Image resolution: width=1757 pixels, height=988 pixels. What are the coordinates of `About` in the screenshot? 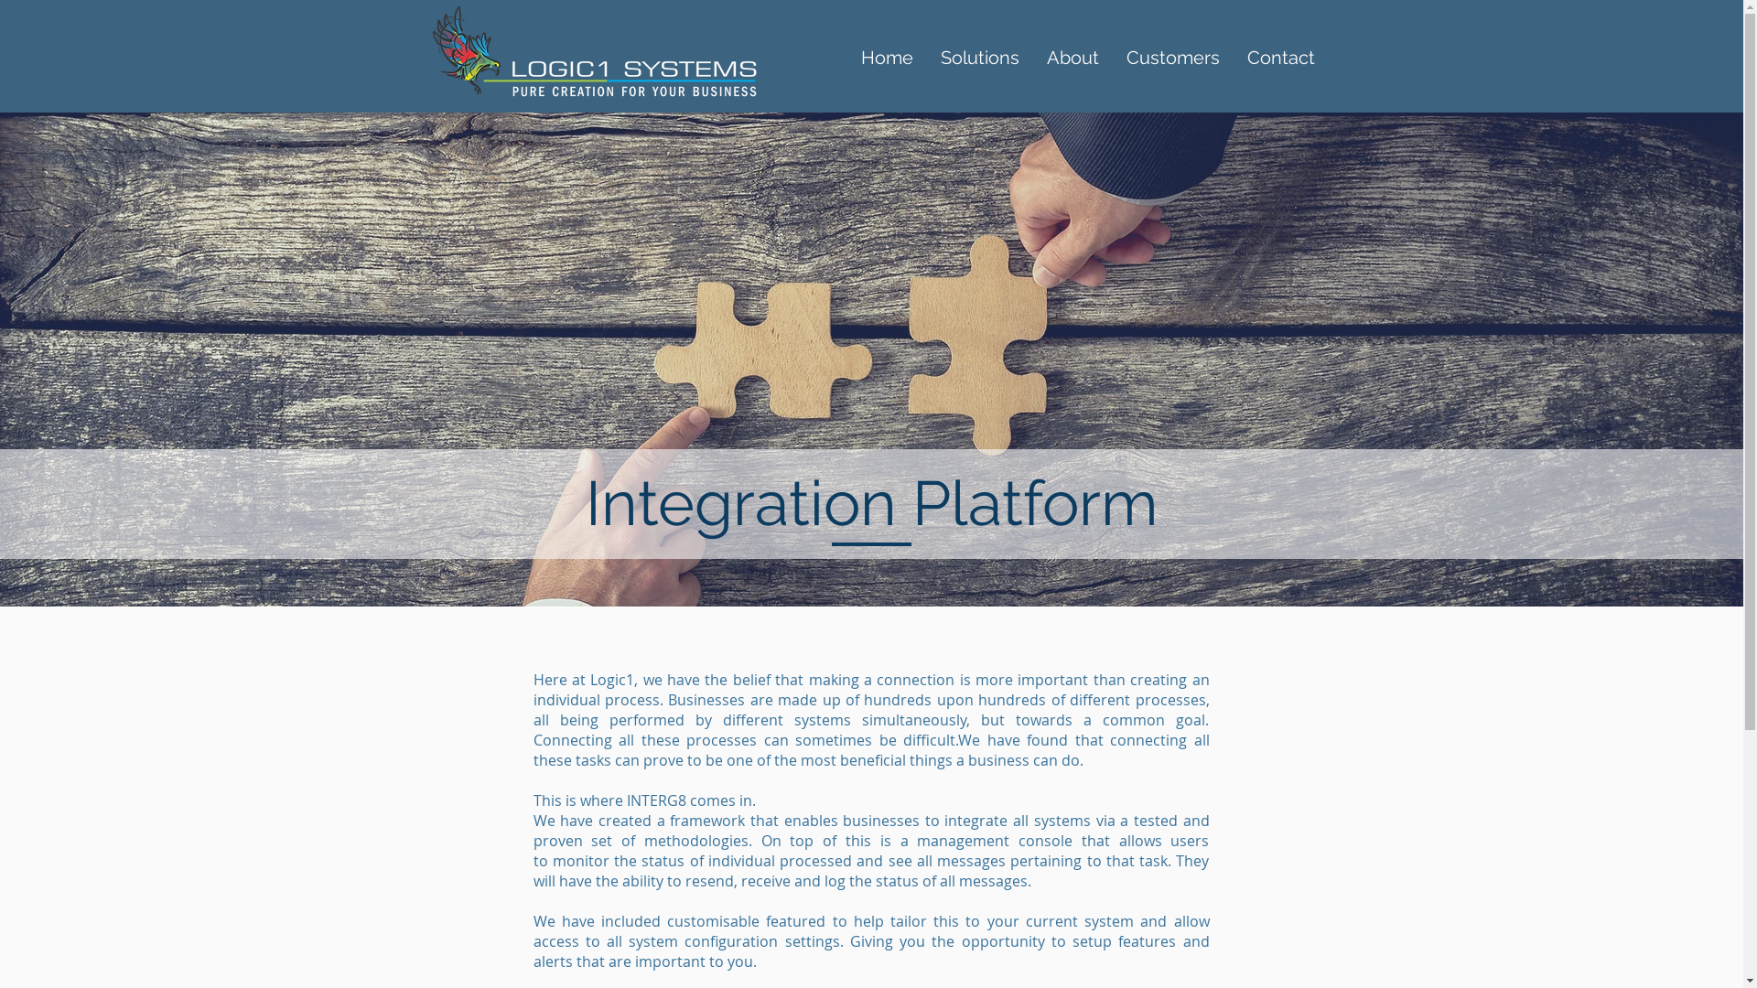 It's located at (1073, 55).